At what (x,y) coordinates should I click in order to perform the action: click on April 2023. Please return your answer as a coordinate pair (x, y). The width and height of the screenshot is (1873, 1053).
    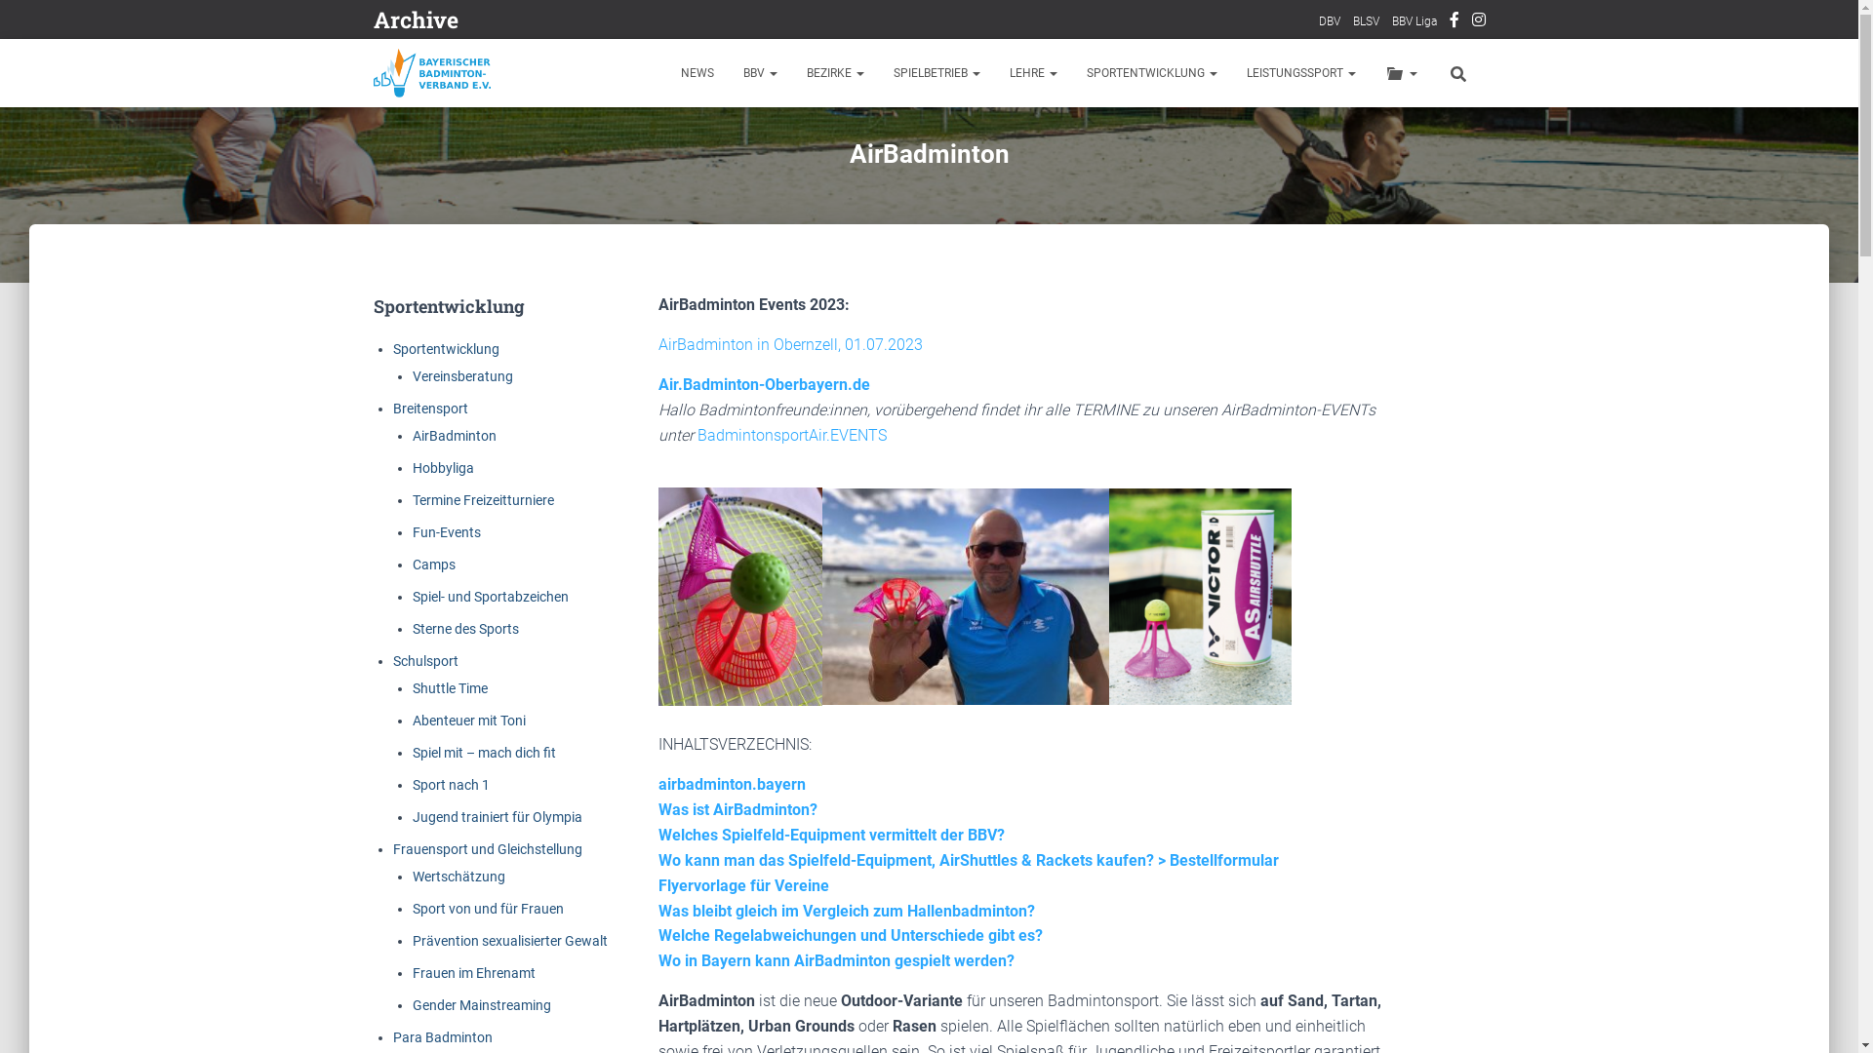
    Looking at the image, I should click on (486, 102).